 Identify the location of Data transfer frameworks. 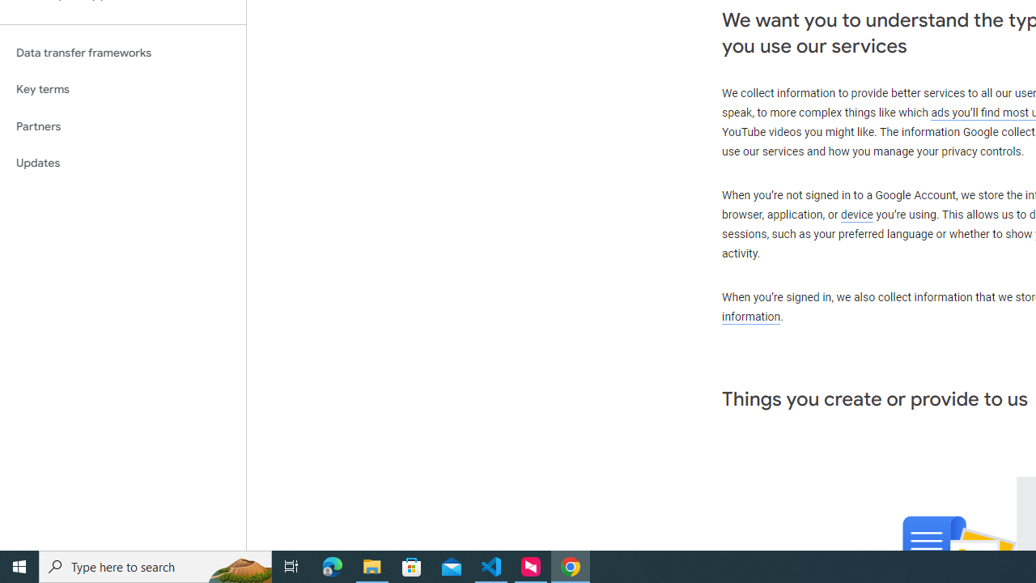
(123, 53).